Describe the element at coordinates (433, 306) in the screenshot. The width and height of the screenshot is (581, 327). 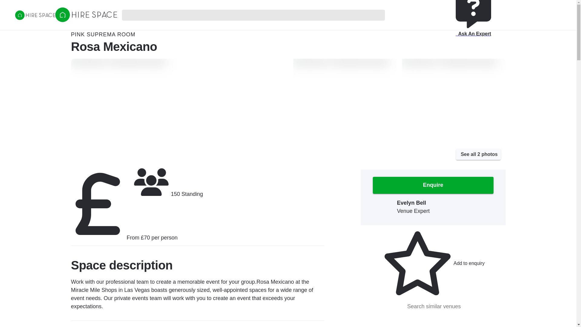
I see `Search similar venues` at that location.